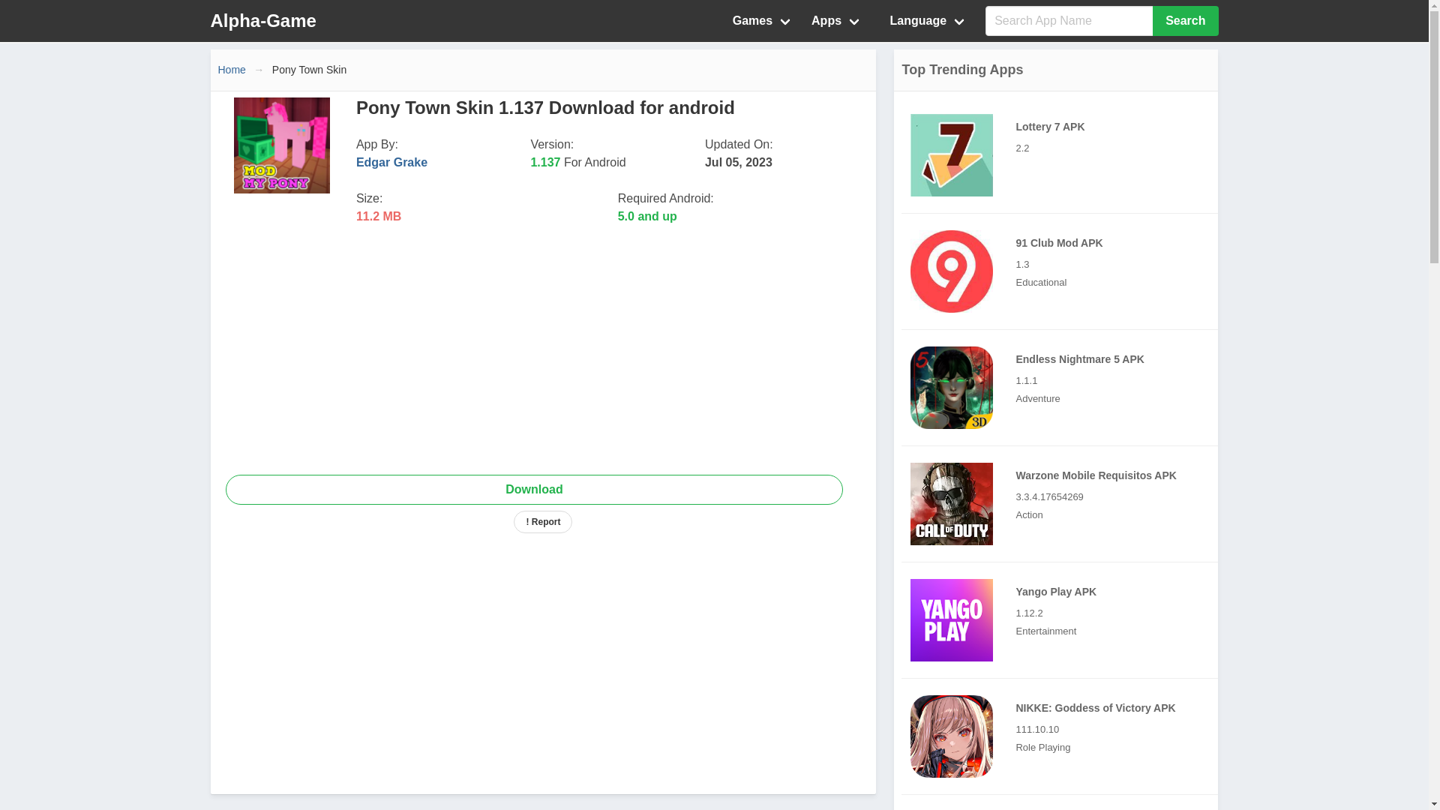 Image resolution: width=1440 pixels, height=810 pixels. What do you see at coordinates (543, 522) in the screenshot?
I see `Report Problem for this APP` at bounding box center [543, 522].